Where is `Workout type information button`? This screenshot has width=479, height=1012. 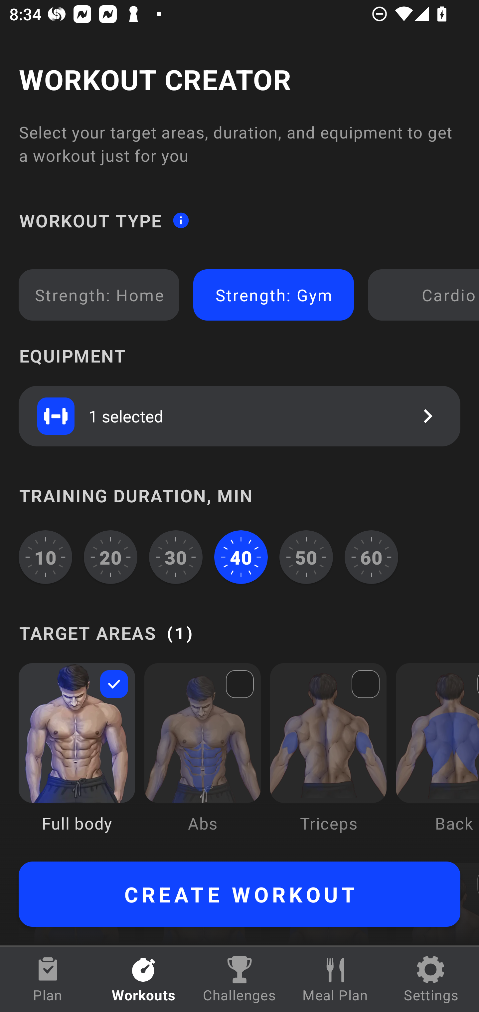 Workout type information button is located at coordinates (181, 220).